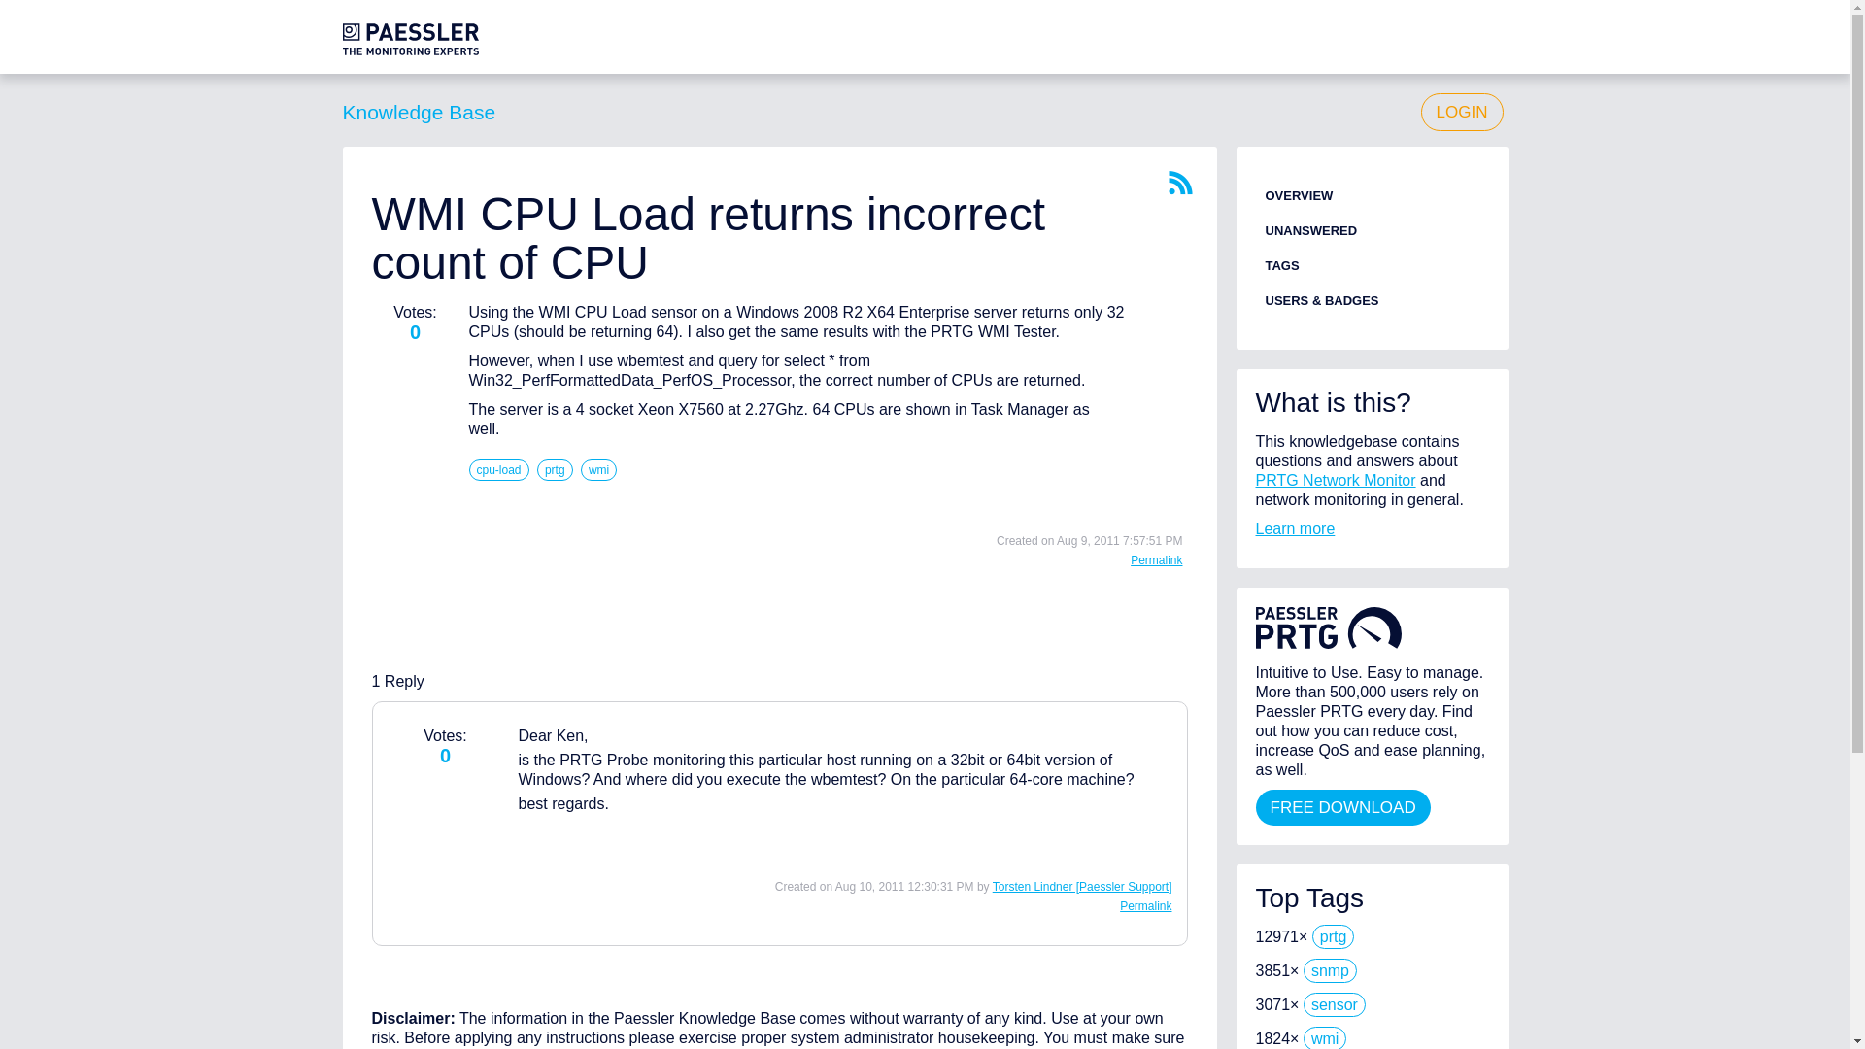 Image resolution: width=1865 pixels, height=1049 pixels. What do you see at coordinates (554, 470) in the screenshot?
I see `prtg` at bounding box center [554, 470].